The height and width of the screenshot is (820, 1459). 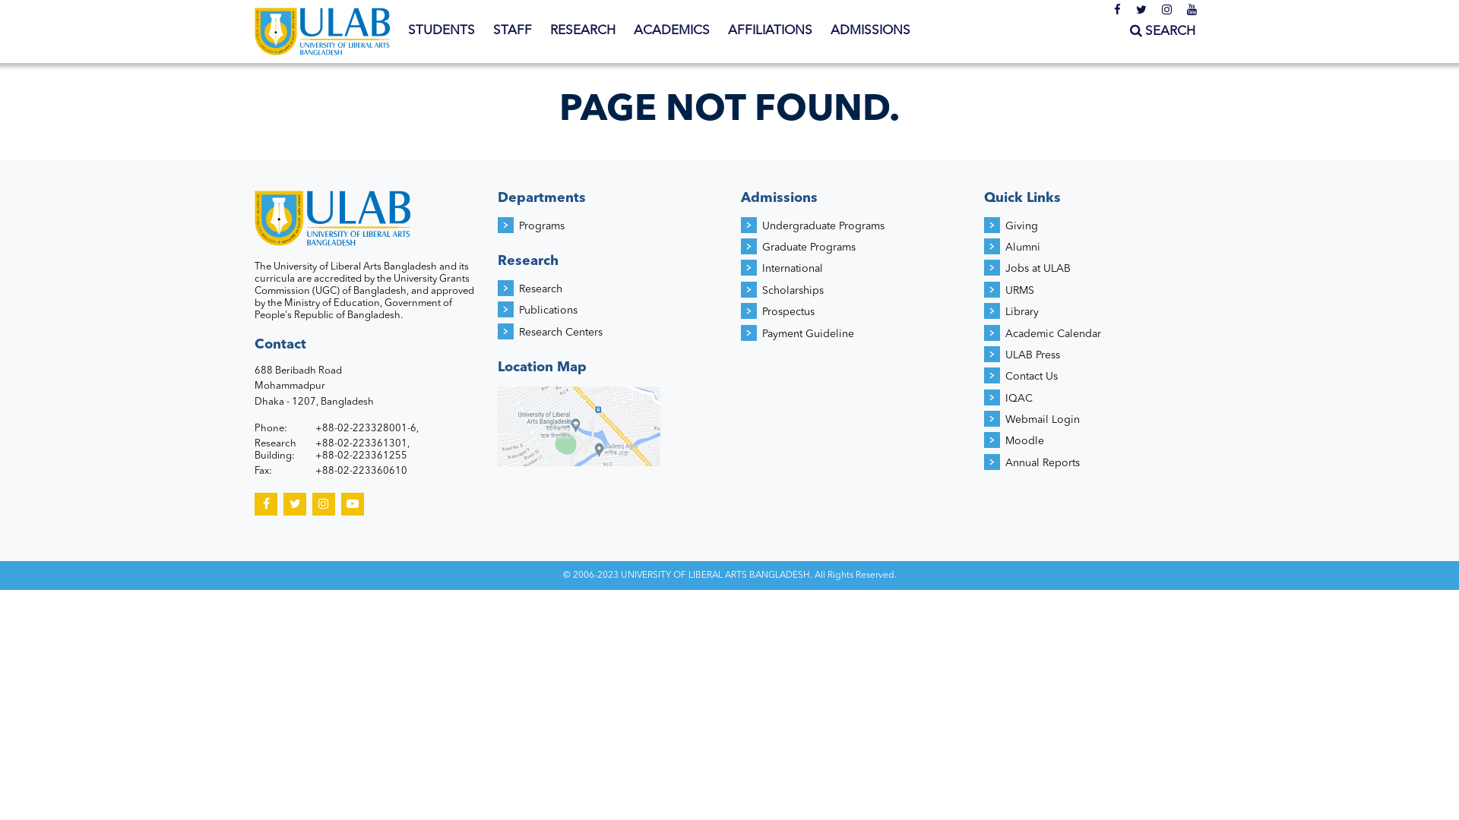 I want to click on STUDENTS, so click(x=441, y=31).